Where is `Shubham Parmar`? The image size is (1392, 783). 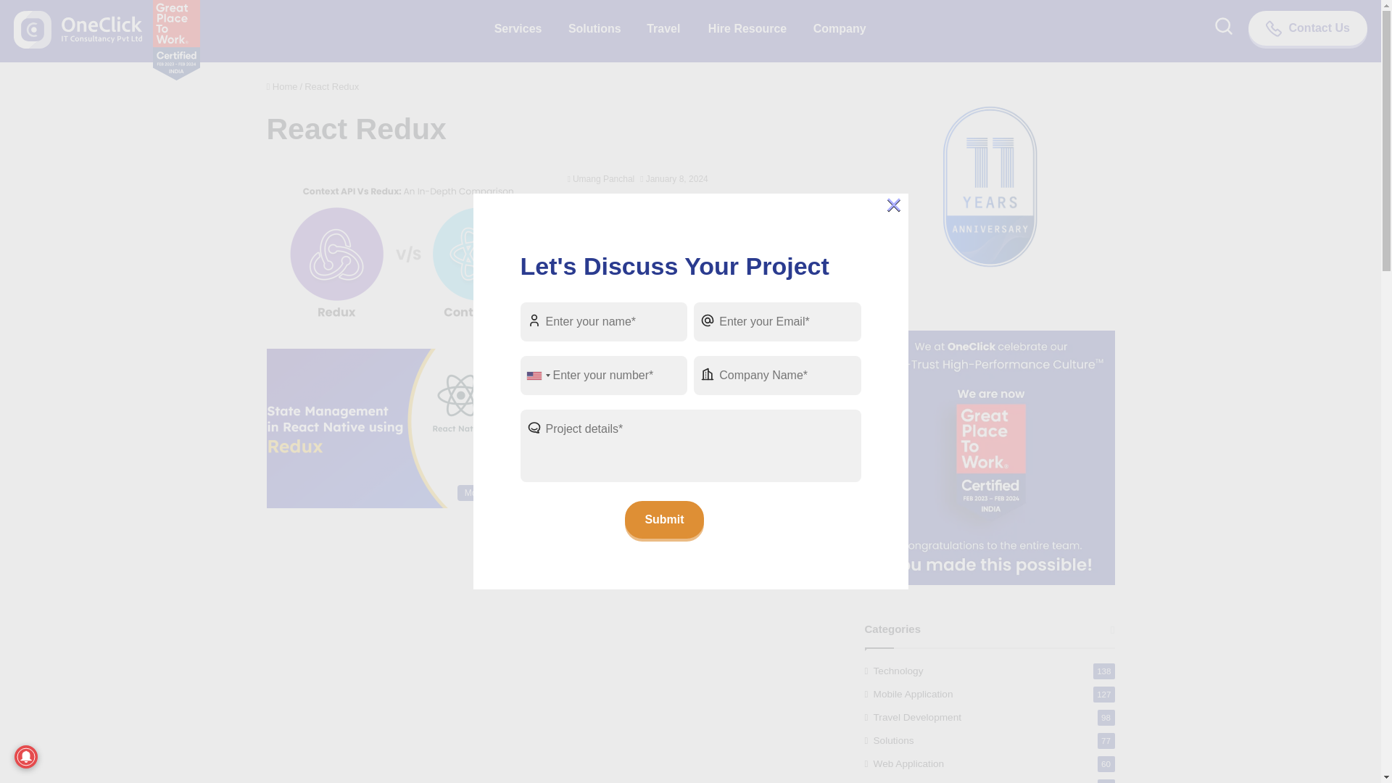 Shubham Parmar is located at coordinates (603, 355).